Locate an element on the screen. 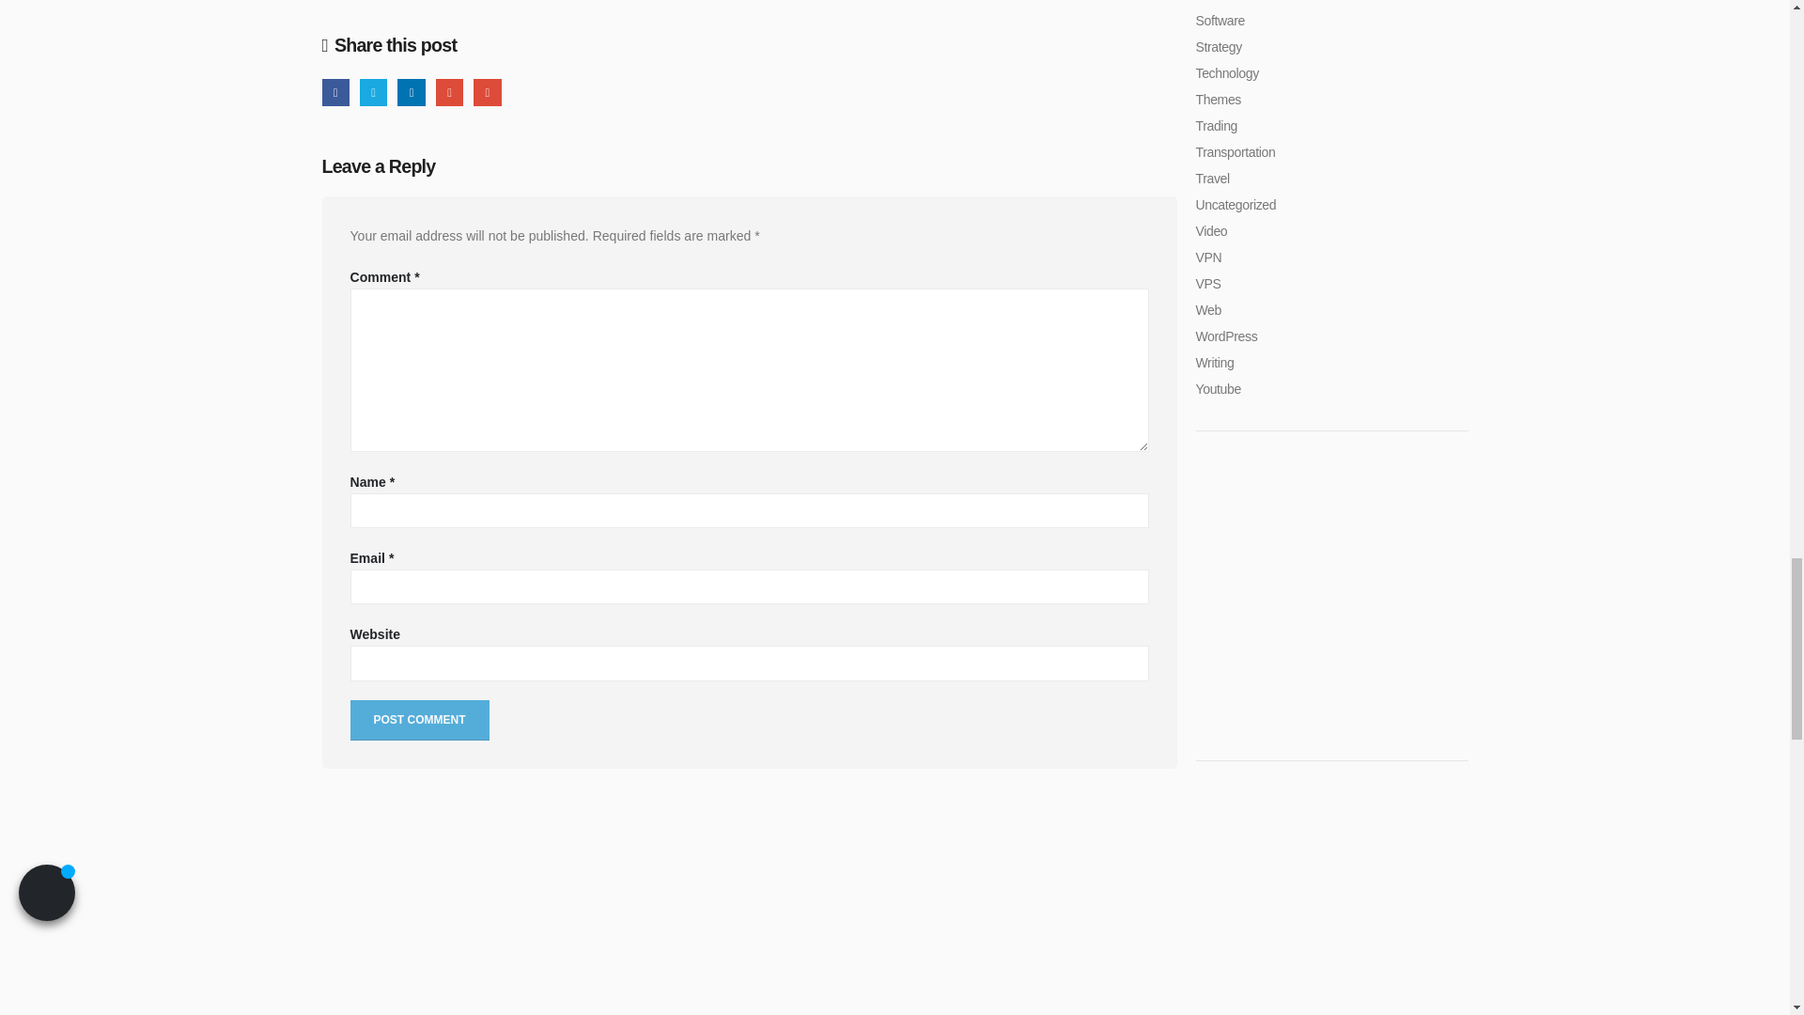  Facebook is located at coordinates (334, 92).